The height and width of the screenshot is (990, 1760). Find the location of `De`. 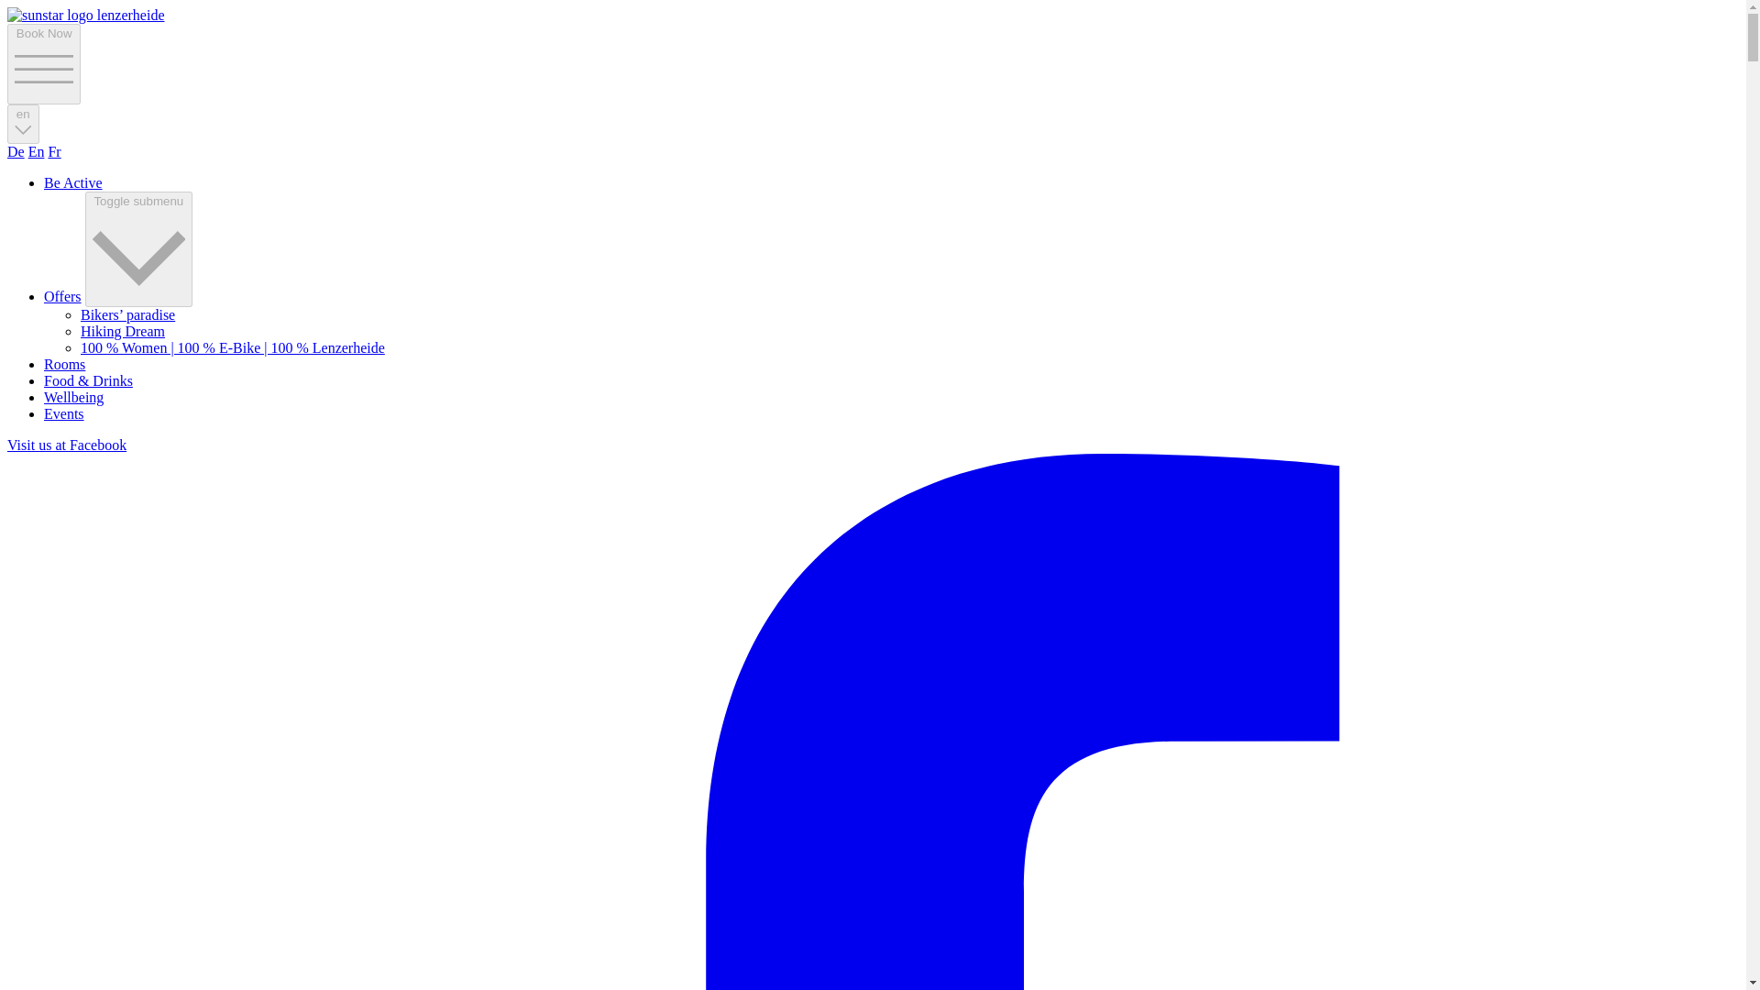

De is located at coordinates (15, 150).